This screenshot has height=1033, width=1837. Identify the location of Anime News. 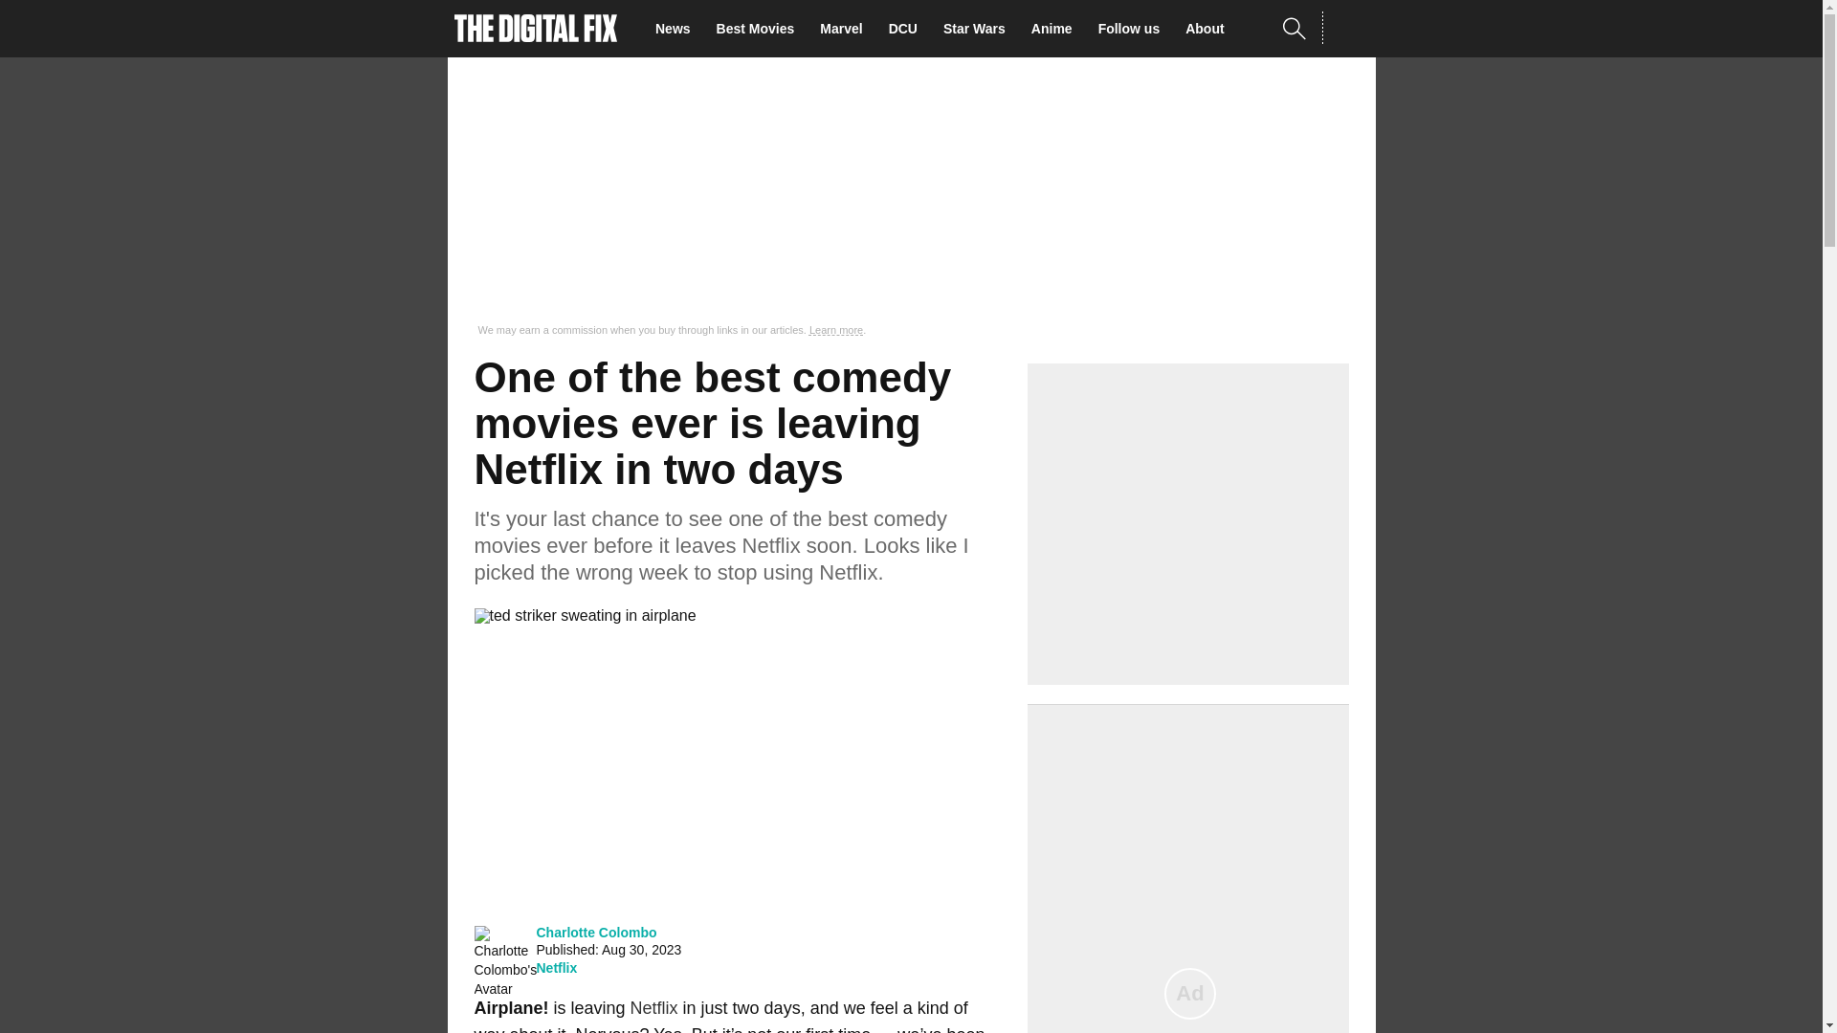
(1056, 29).